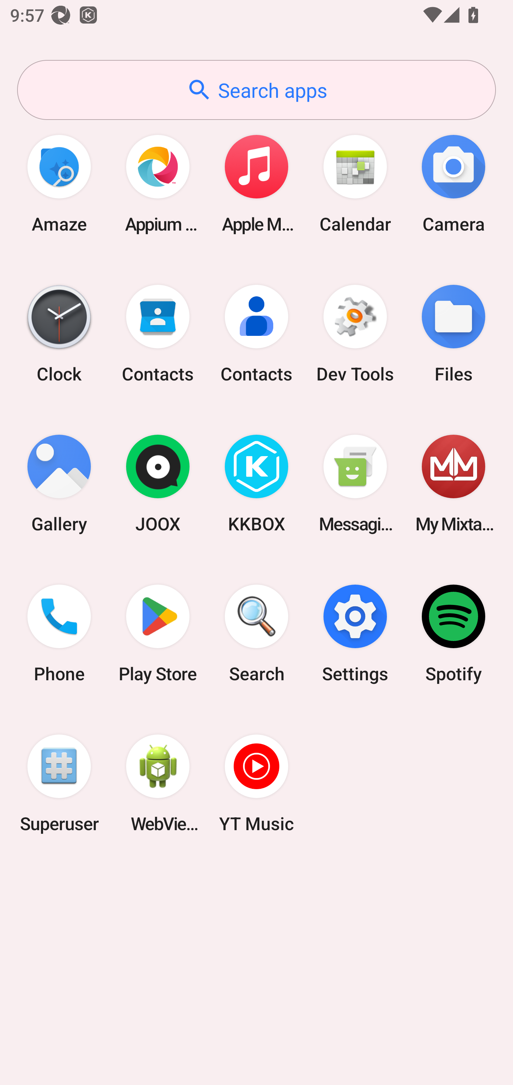 The width and height of the screenshot is (513, 1085). Describe the element at coordinates (256, 183) in the screenshot. I see `Apple Music` at that location.